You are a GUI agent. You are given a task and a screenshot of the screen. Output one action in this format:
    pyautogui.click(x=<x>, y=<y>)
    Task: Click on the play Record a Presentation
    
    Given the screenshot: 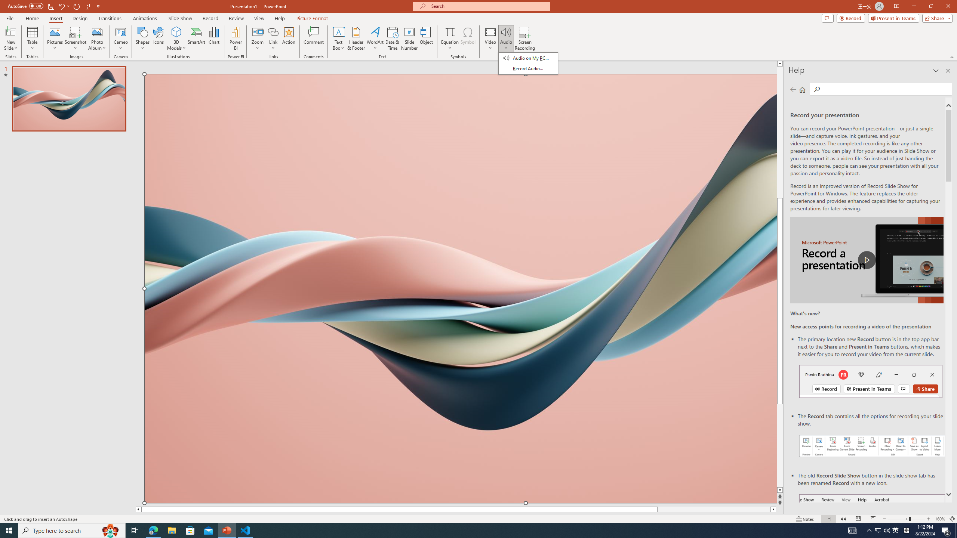 What is the action you would take?
    pyautogui.click(x=867, y=260)
    